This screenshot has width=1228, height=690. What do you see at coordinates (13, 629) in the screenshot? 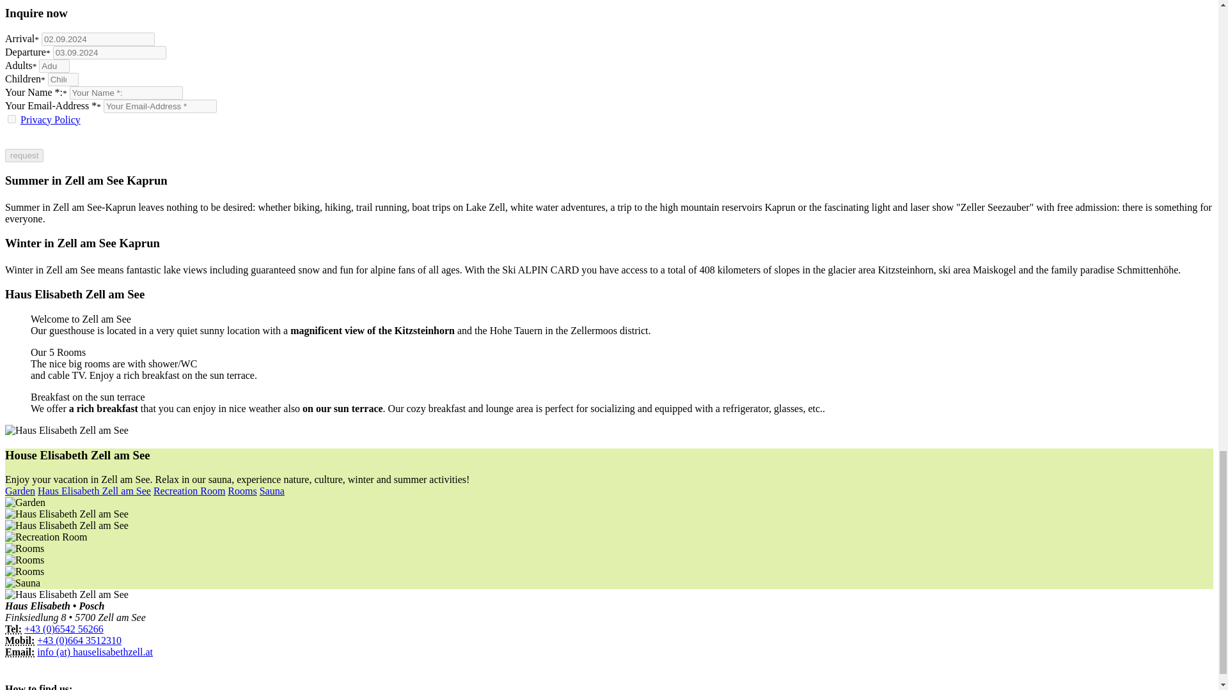
I see `Phone Number` at bounding box center [13, 629].